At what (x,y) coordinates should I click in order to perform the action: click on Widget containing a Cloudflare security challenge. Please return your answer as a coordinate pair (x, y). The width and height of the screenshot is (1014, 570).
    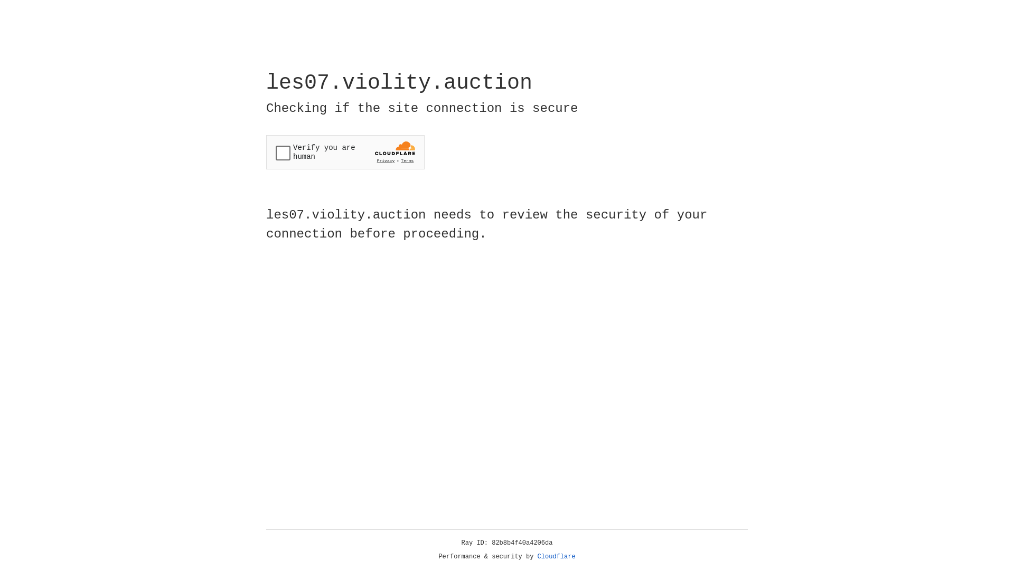
    Looking at the image, I should click on (345, 152).